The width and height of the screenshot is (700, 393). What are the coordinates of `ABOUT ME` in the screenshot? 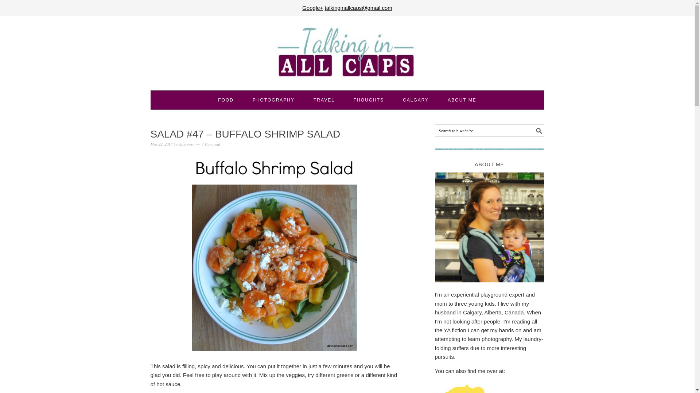 It's located at (462, 100).